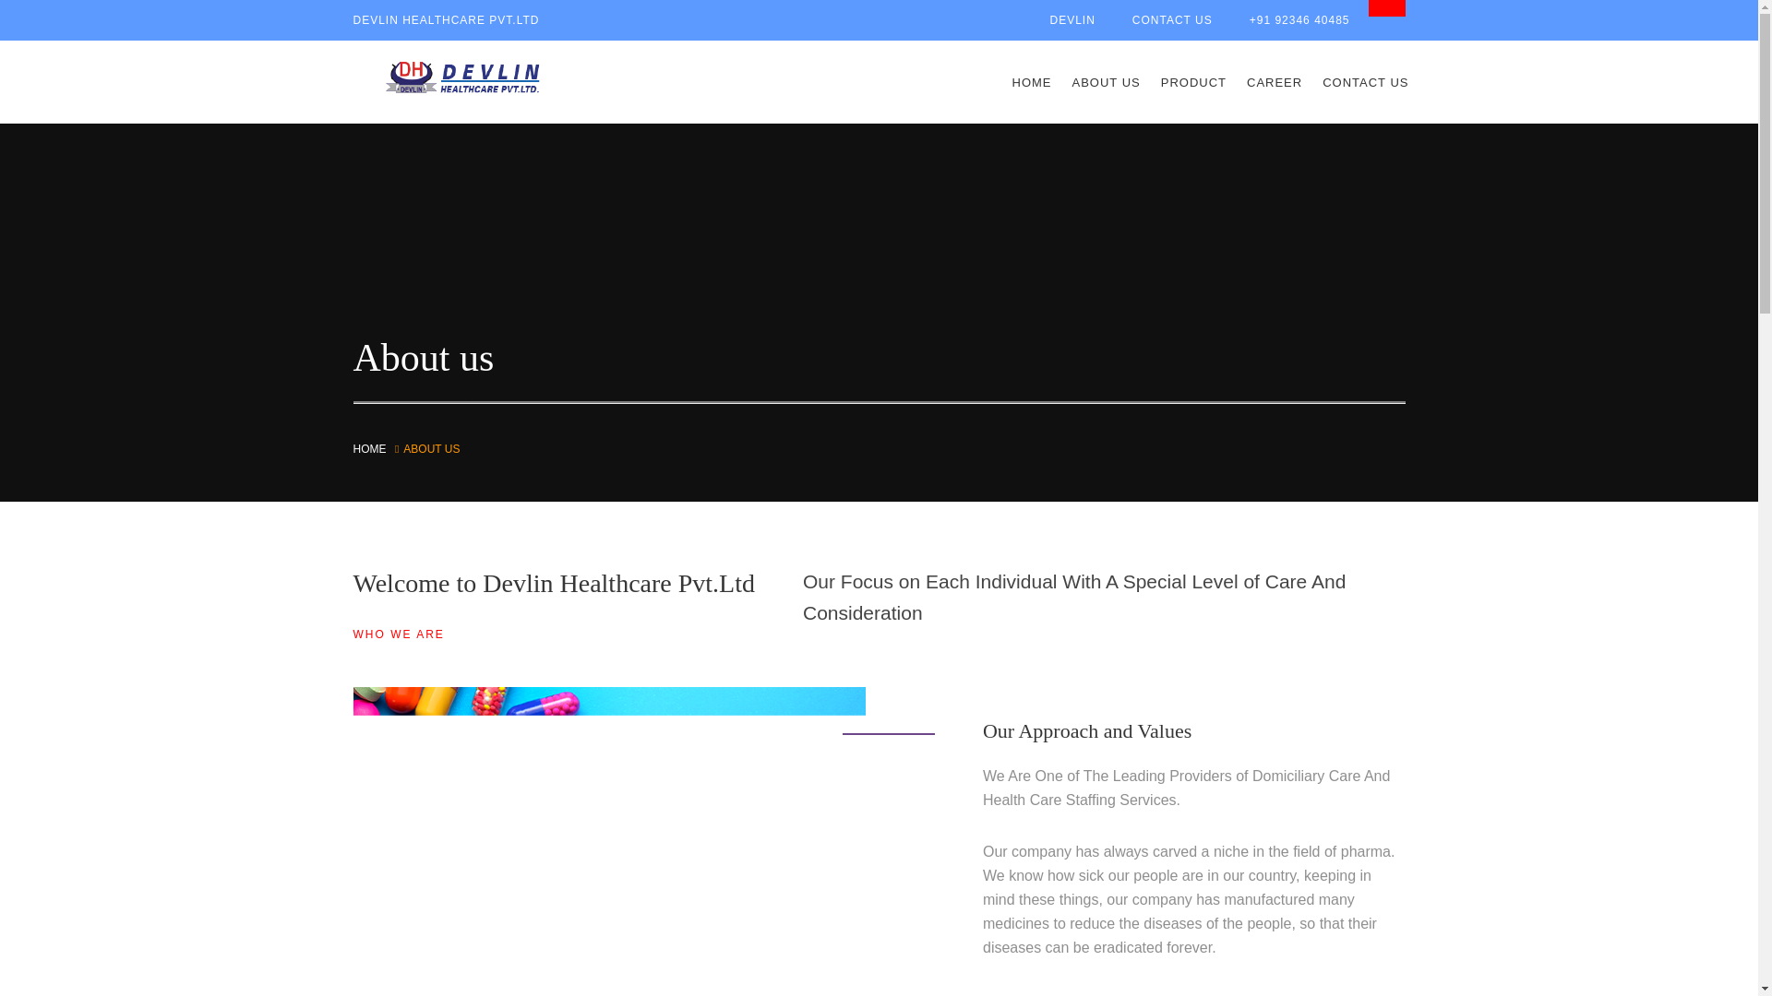  I want to click on HOME, so click(1032, 82).